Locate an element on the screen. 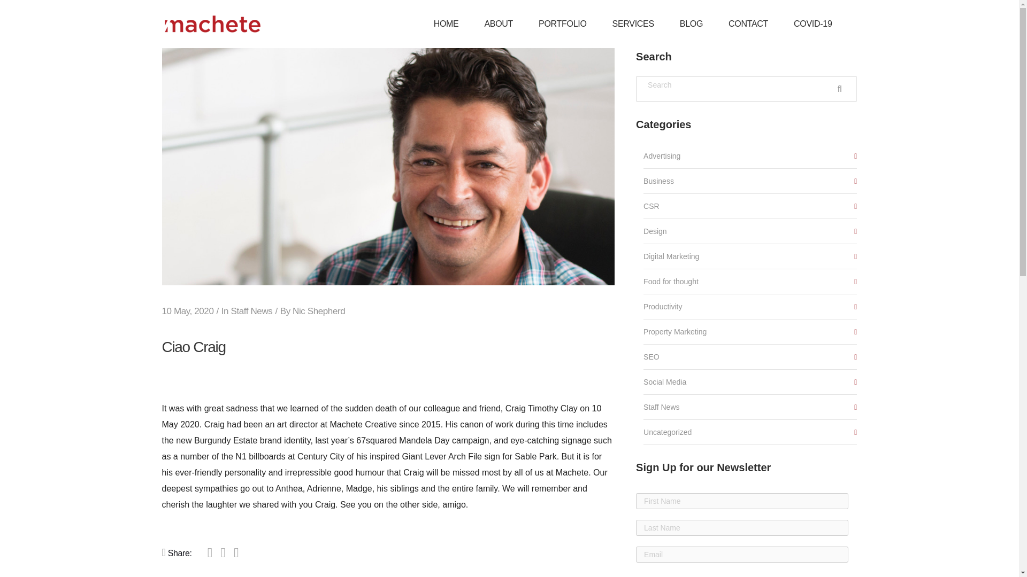  SERVICES is located at coordinates (633, 24).